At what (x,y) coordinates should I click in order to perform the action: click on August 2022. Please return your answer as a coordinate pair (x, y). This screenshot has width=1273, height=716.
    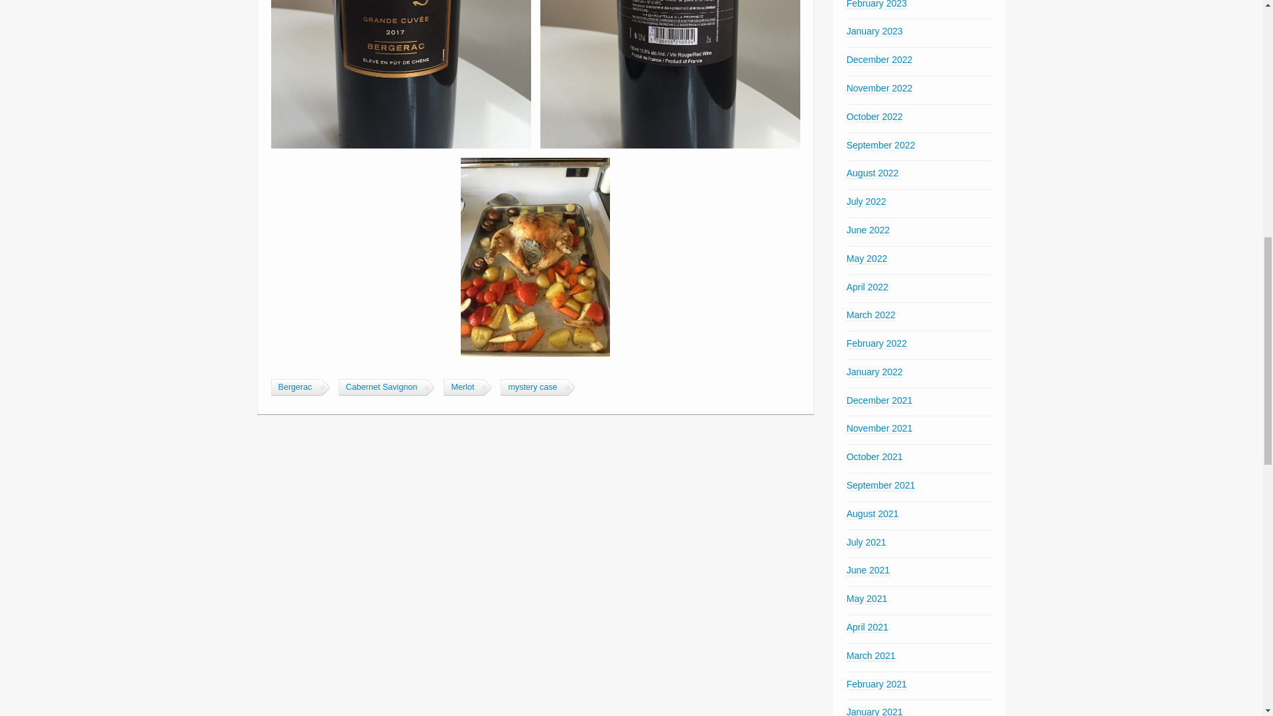
    Looking at the image, I should click on (873, 173).